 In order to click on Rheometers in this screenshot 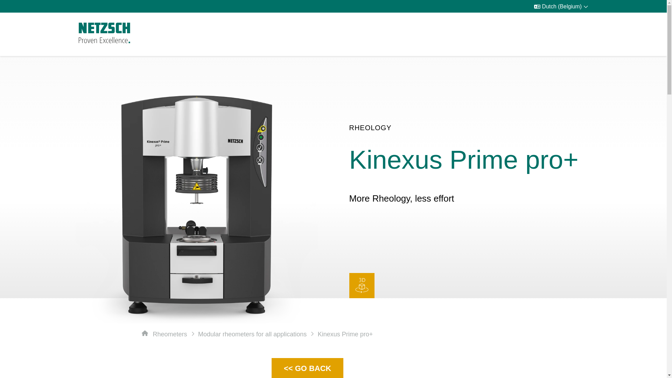, I will do `click(169, 334)`.